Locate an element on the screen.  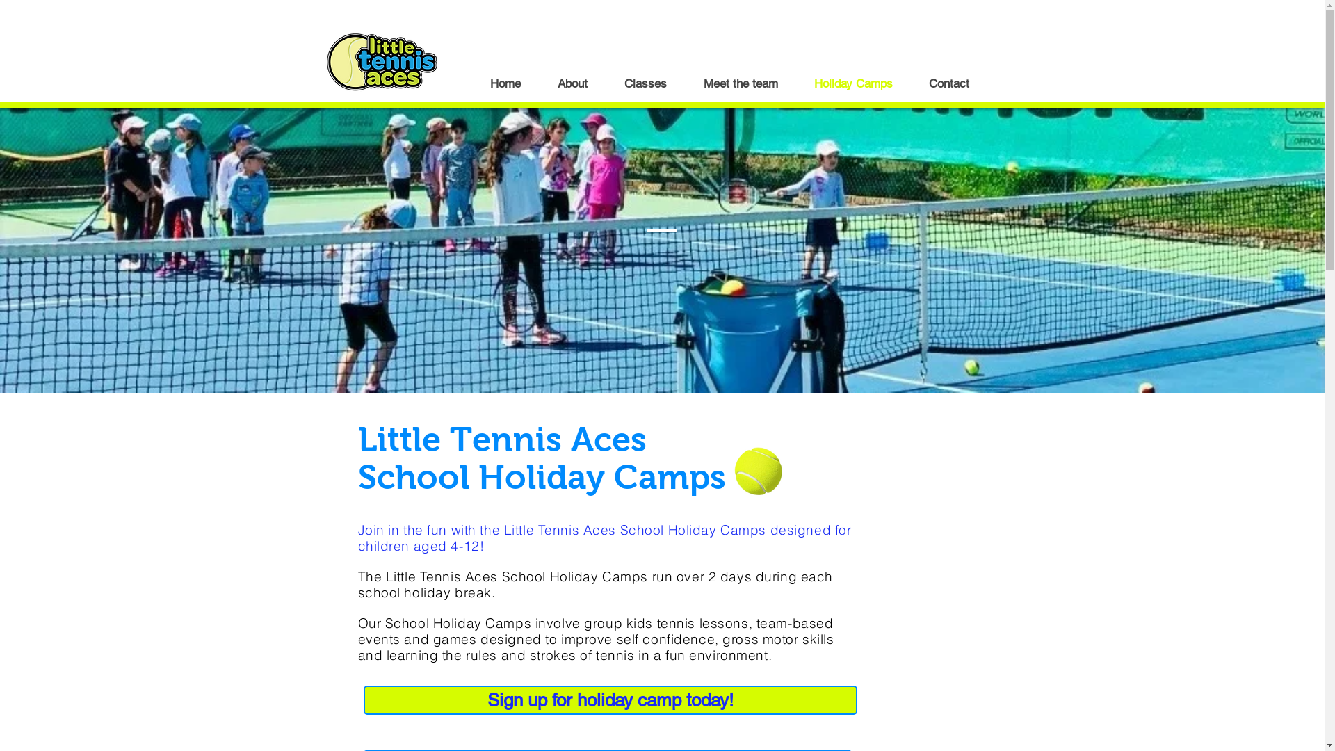
About is located at coordinates (573, 83).